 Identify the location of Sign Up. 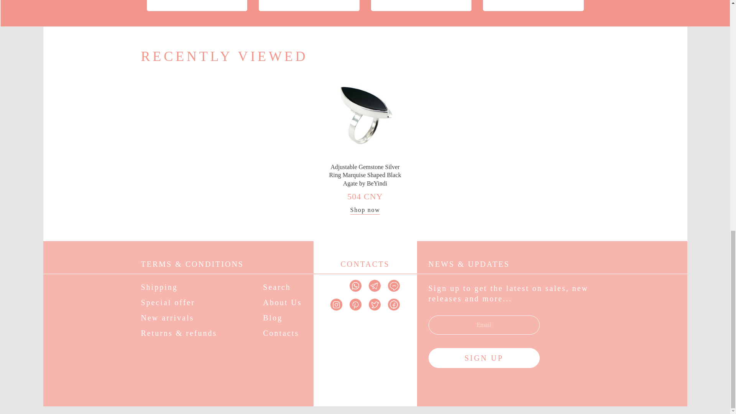
(484, 358).